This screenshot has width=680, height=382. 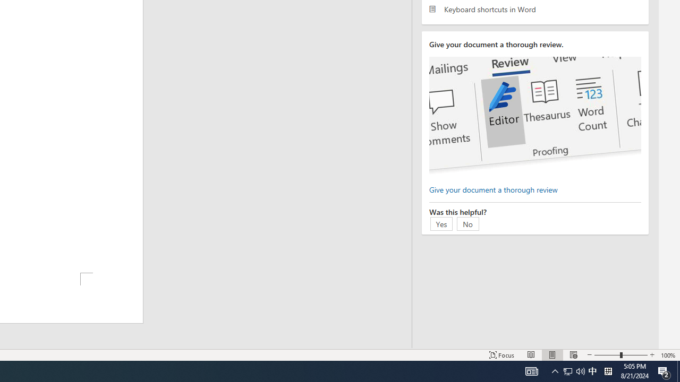 What do you see at coordinates (493, 189) in the screenshot?
I see `Give your document a thorough review` at bounding box center [493, 189].